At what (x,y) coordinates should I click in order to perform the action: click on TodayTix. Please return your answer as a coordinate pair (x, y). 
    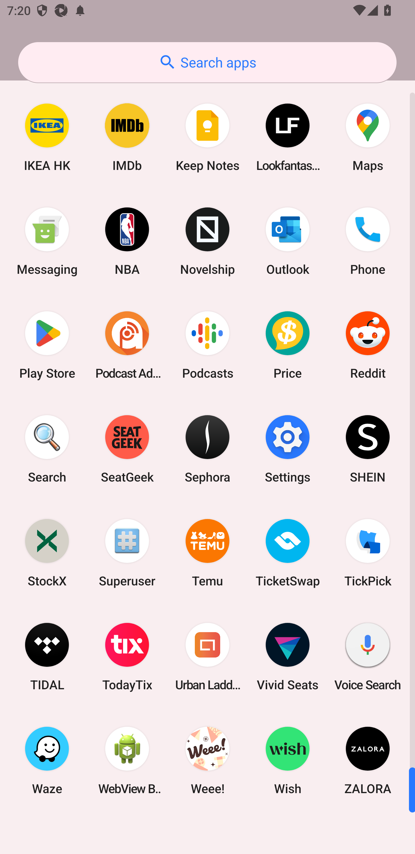
    Looking at the image, I should click on (127, 657).